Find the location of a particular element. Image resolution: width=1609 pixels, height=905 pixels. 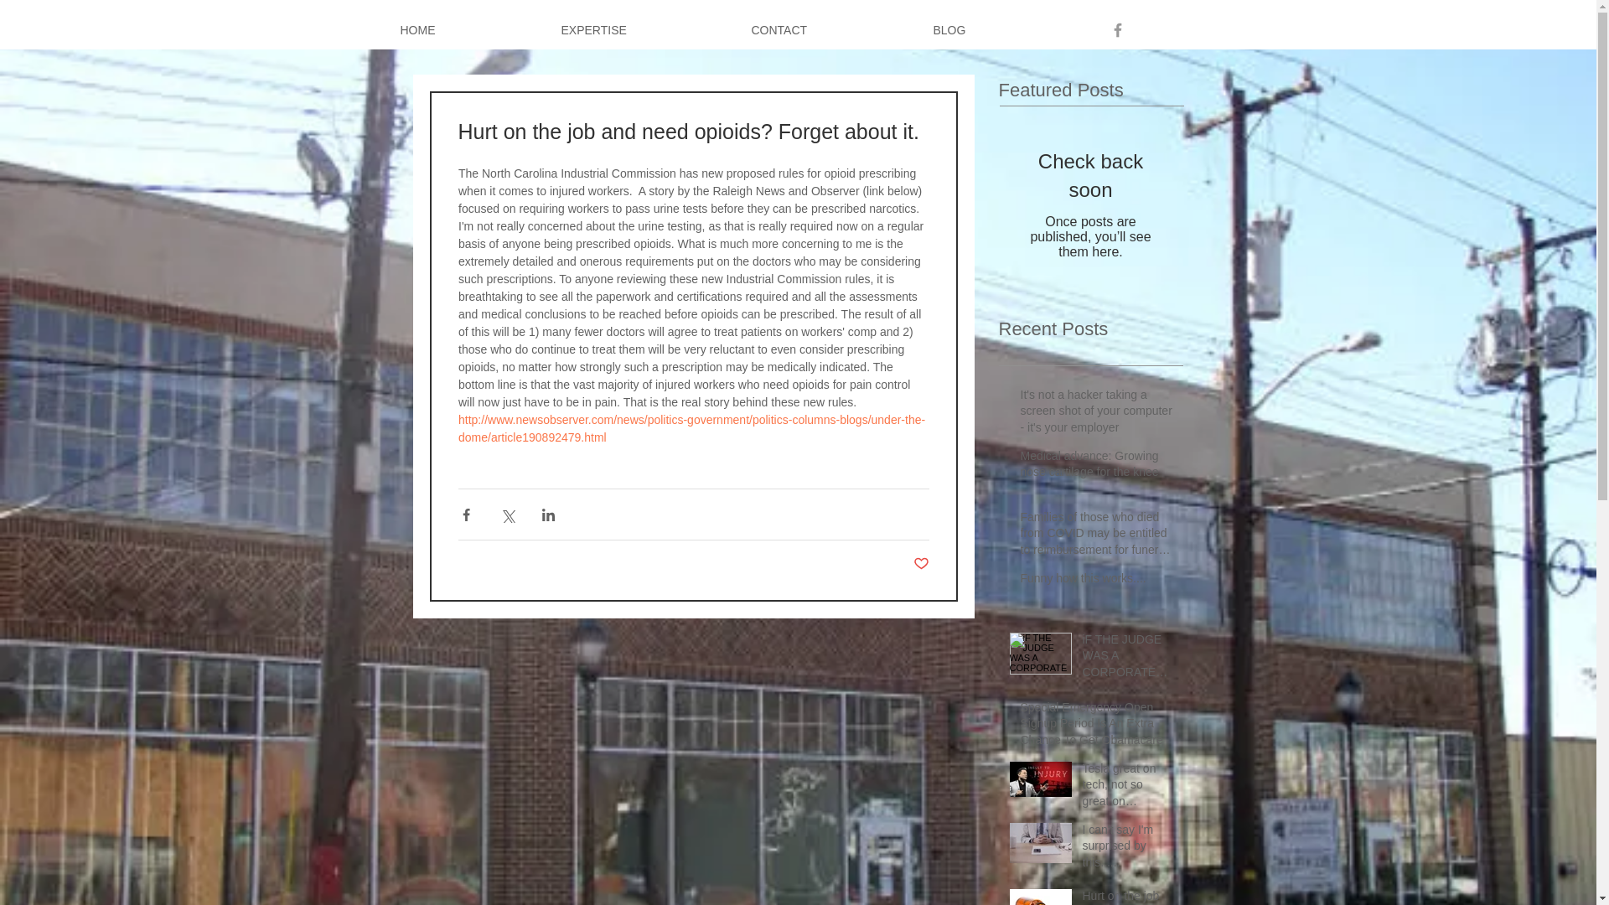

HOME is located at coordinates (468, 30).